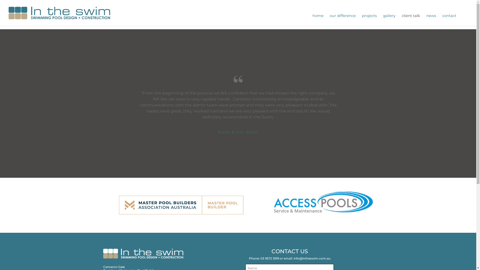 The image size is (480, 270). Describe the element at coordinates (449, 20) in the screenshot. I see `contact` at that location.